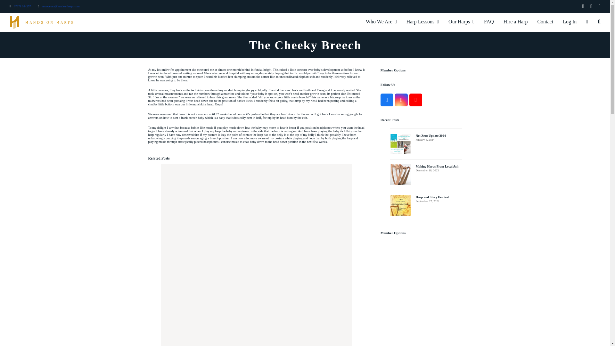 The image size is (615, 346). What do you see at coordinates (381, 22) in the screenshot?
I see `Who We Are` at bounding box center [381, 22].